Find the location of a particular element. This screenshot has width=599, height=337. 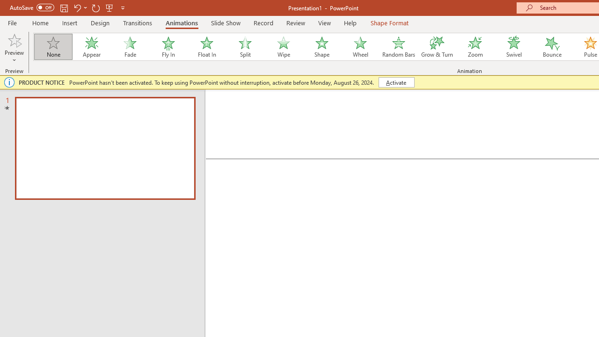

Appear is located at coordinates (91, 47).